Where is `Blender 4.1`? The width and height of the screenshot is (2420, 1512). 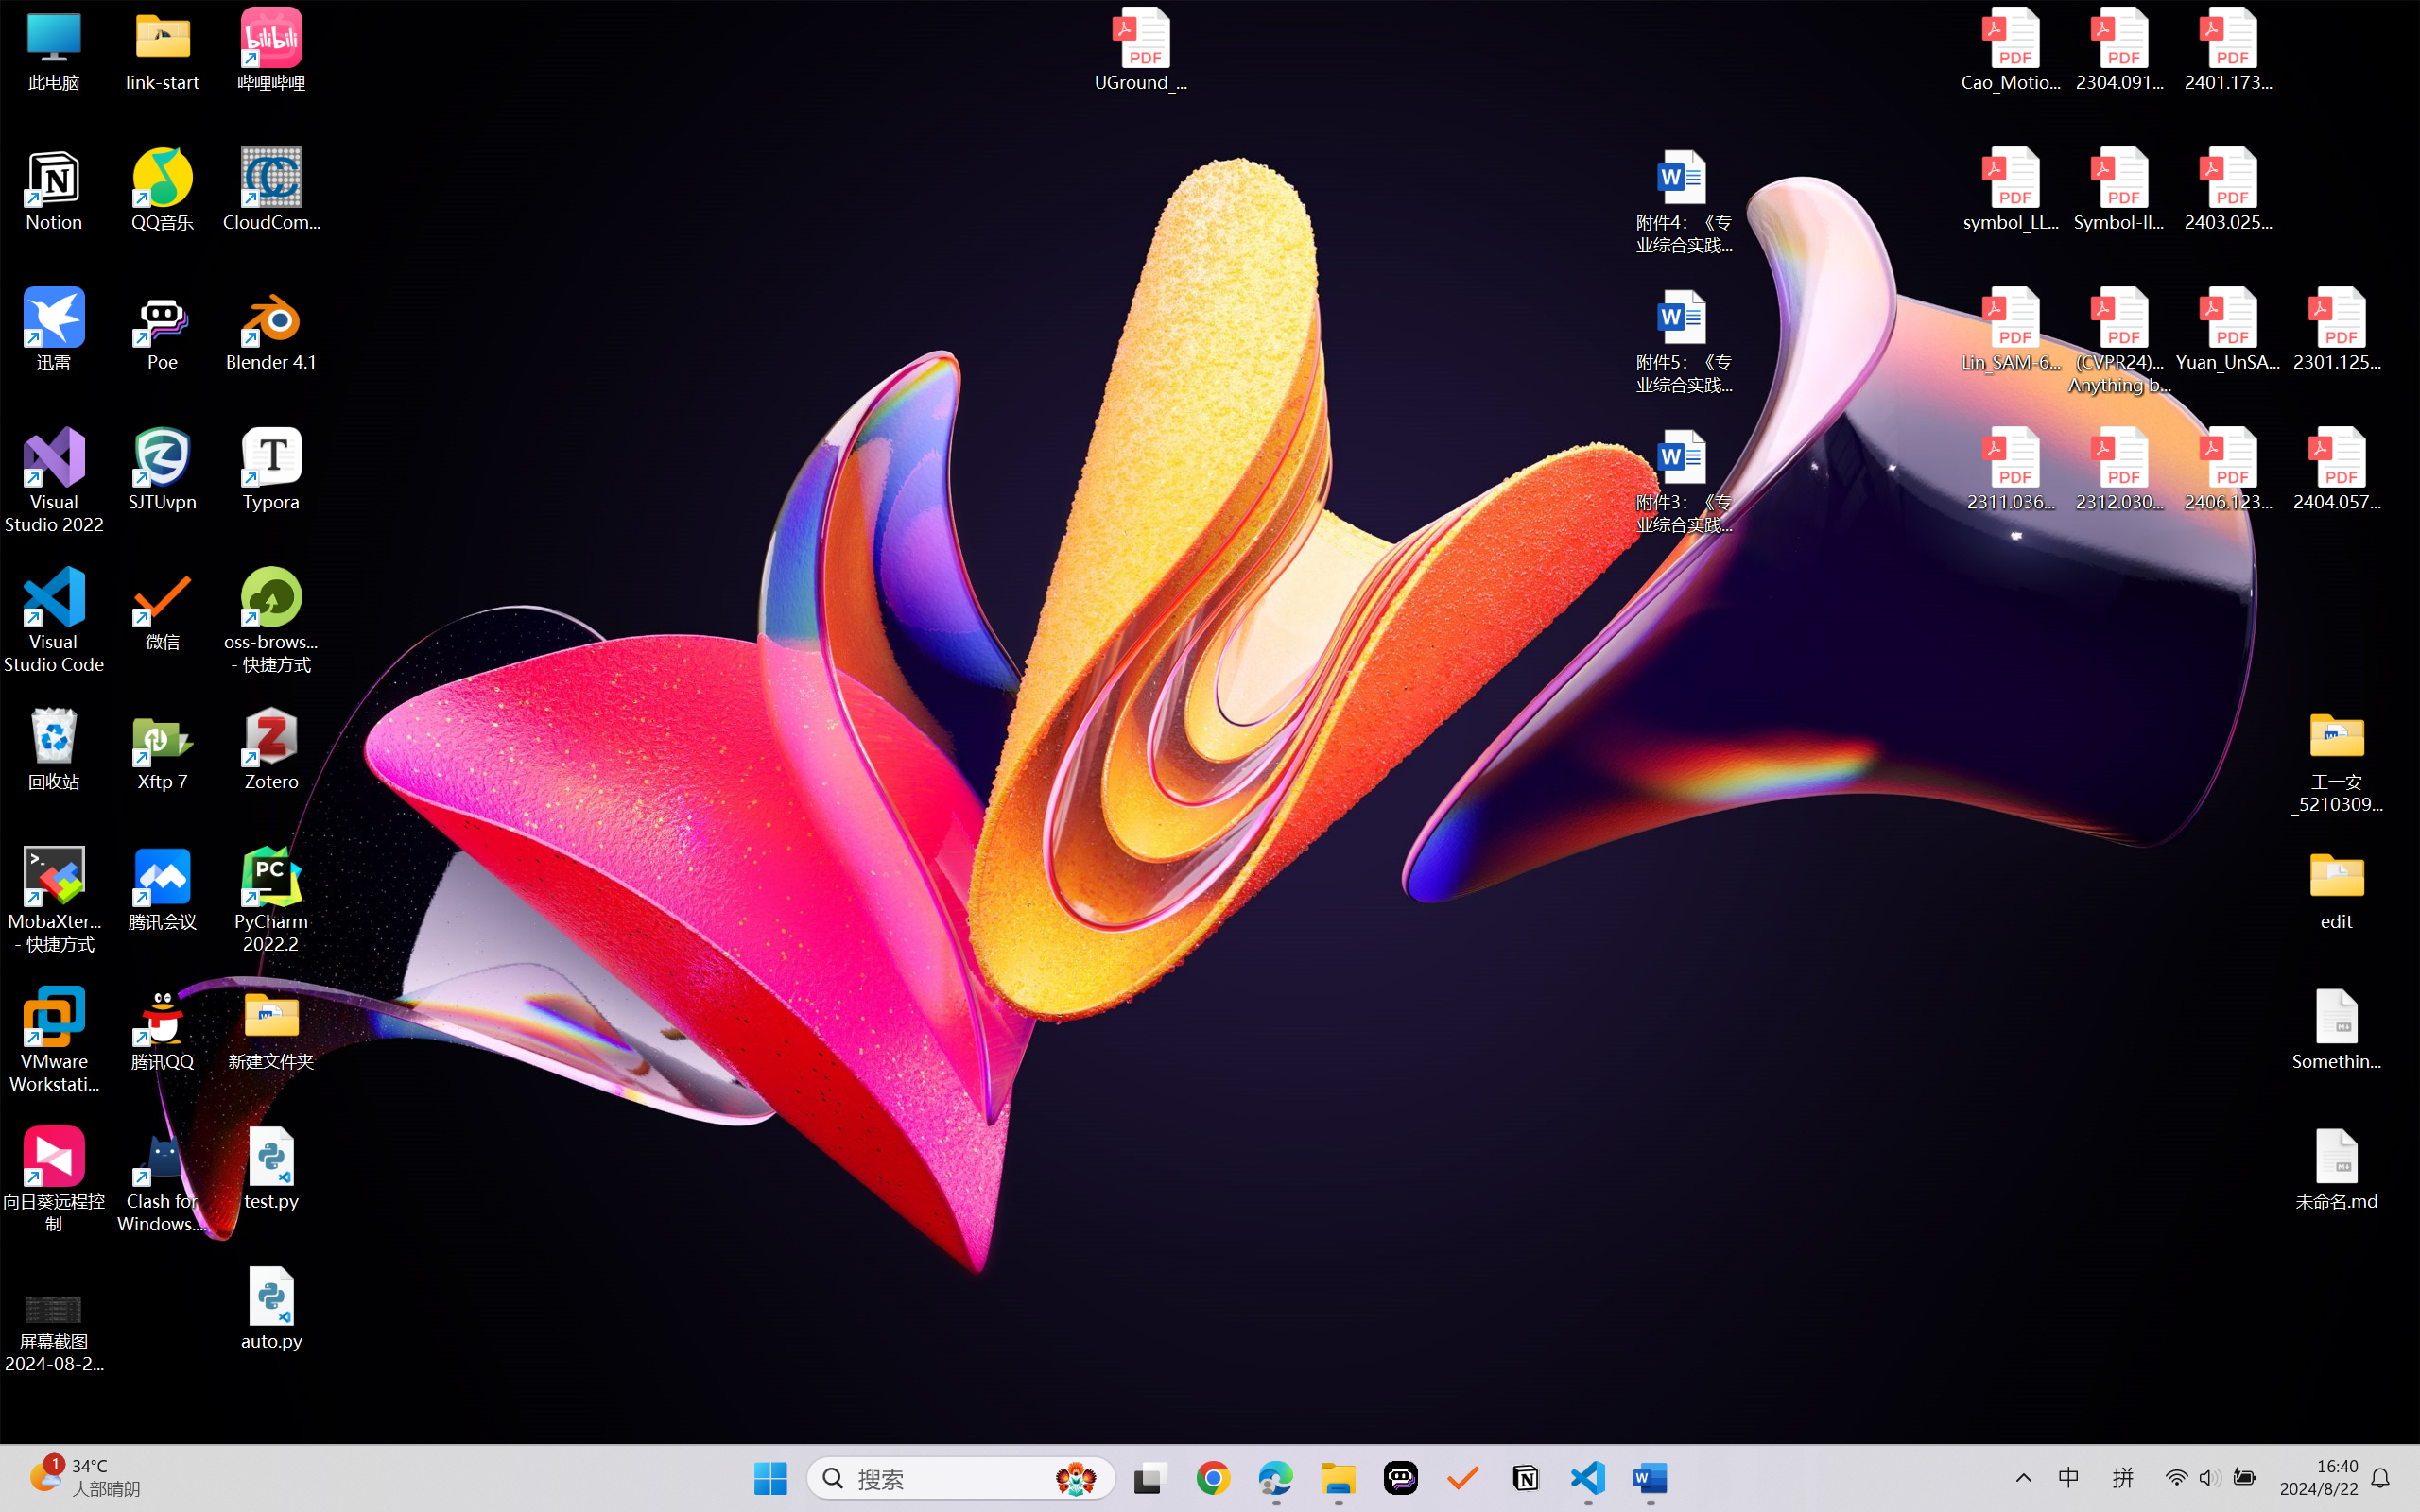
Blender 4.1 is located at coordinates (272, 329).